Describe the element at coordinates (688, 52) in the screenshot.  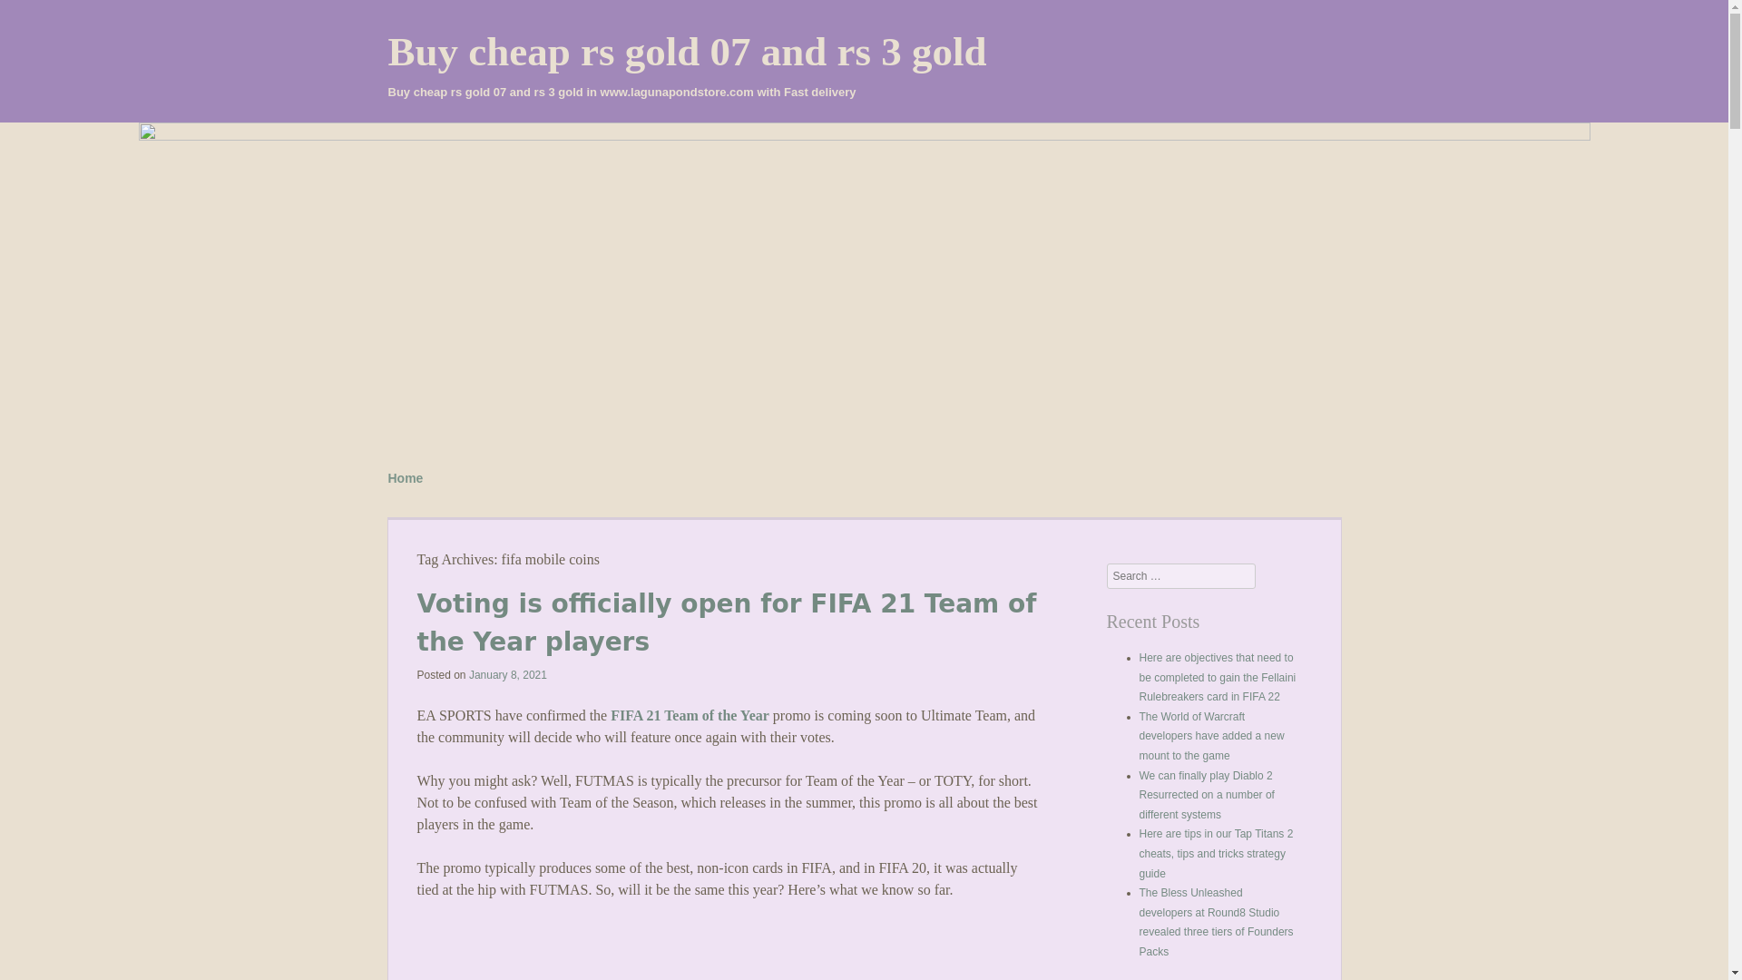
I see `Buy cheap rs gold 07 and rs 3 gold` at that location.